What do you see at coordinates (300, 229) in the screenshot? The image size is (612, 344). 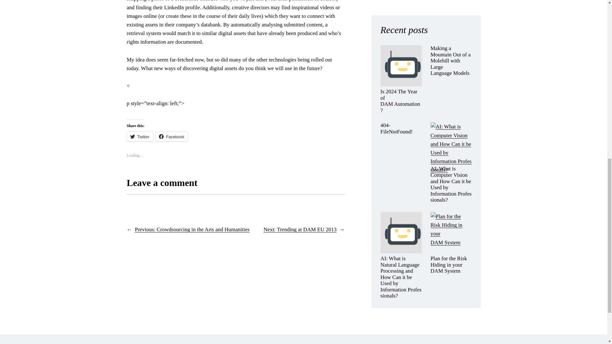 I see `Next: Trending at DAM EU 2013` at bounding box center [300, 229].